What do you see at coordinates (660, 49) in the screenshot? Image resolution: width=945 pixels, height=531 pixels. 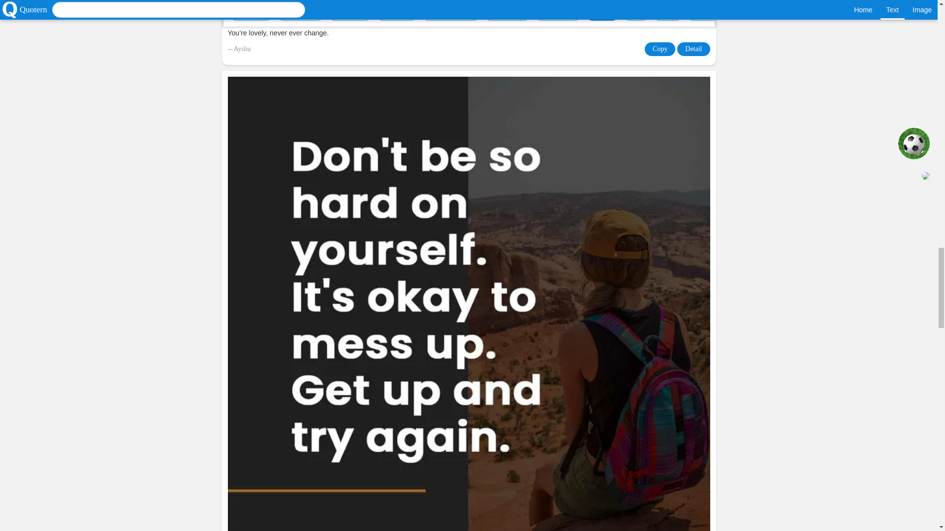 I see `Copy` at bounding box center [660, 49].